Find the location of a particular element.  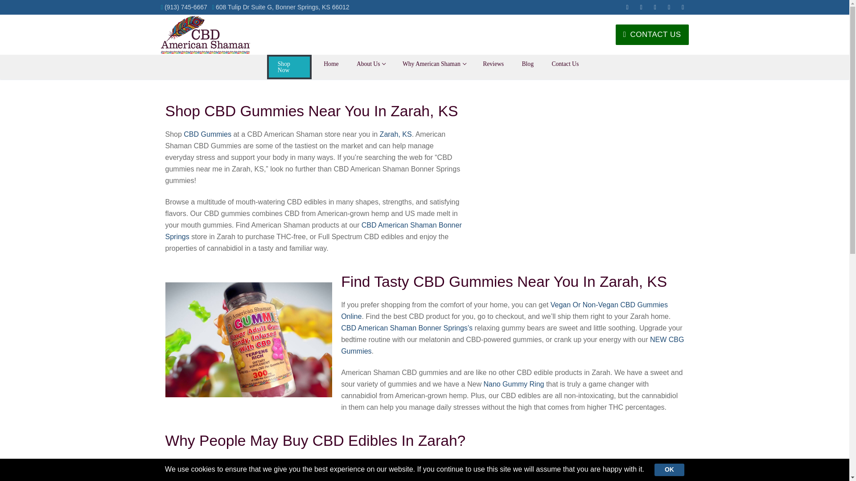

Reviews is located at coordinates (434, 64).